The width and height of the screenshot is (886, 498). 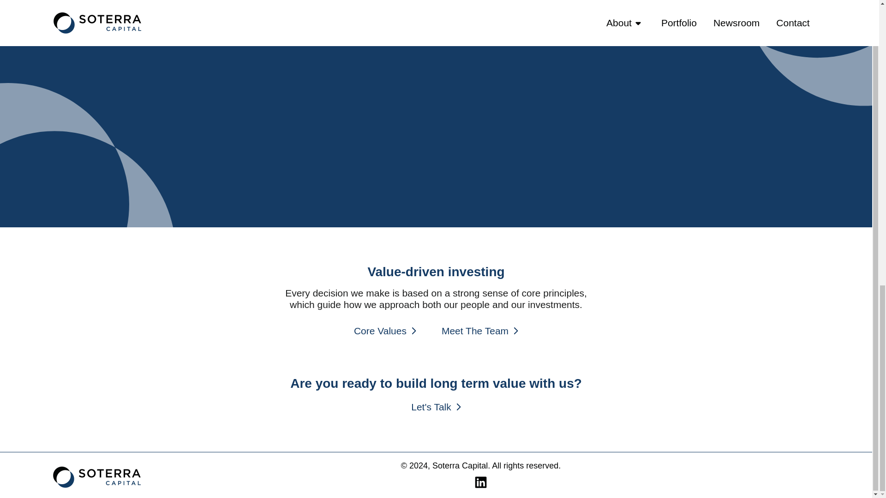 I want to click on Core Values, so click(x=385, y=331).